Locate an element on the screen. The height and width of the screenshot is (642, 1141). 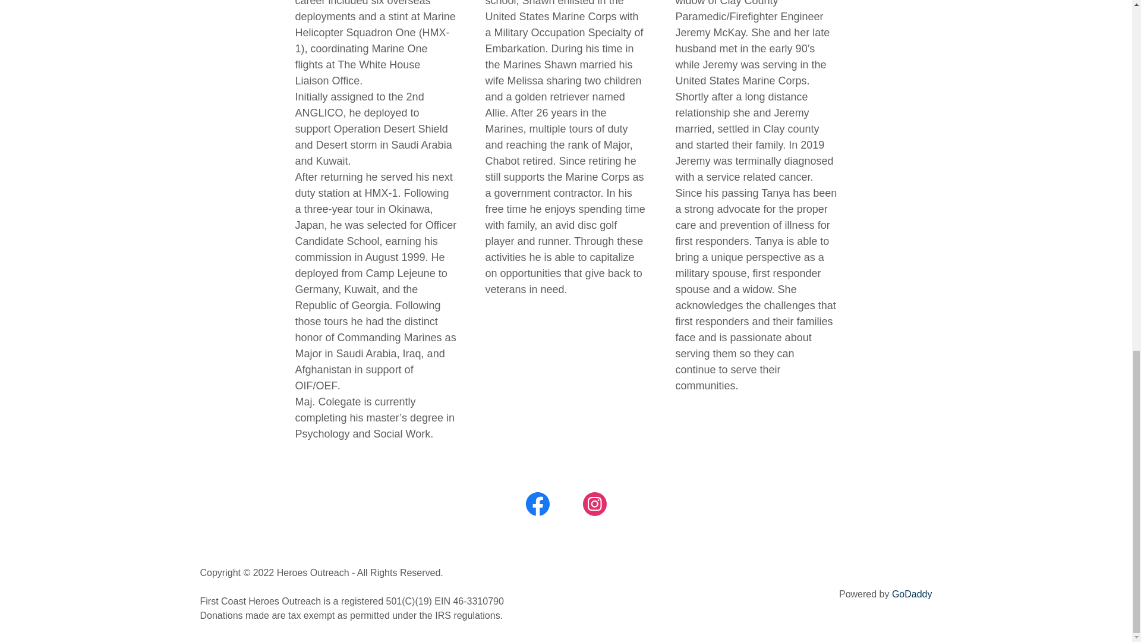
GoDaddy is located at coordinates (912, 594).